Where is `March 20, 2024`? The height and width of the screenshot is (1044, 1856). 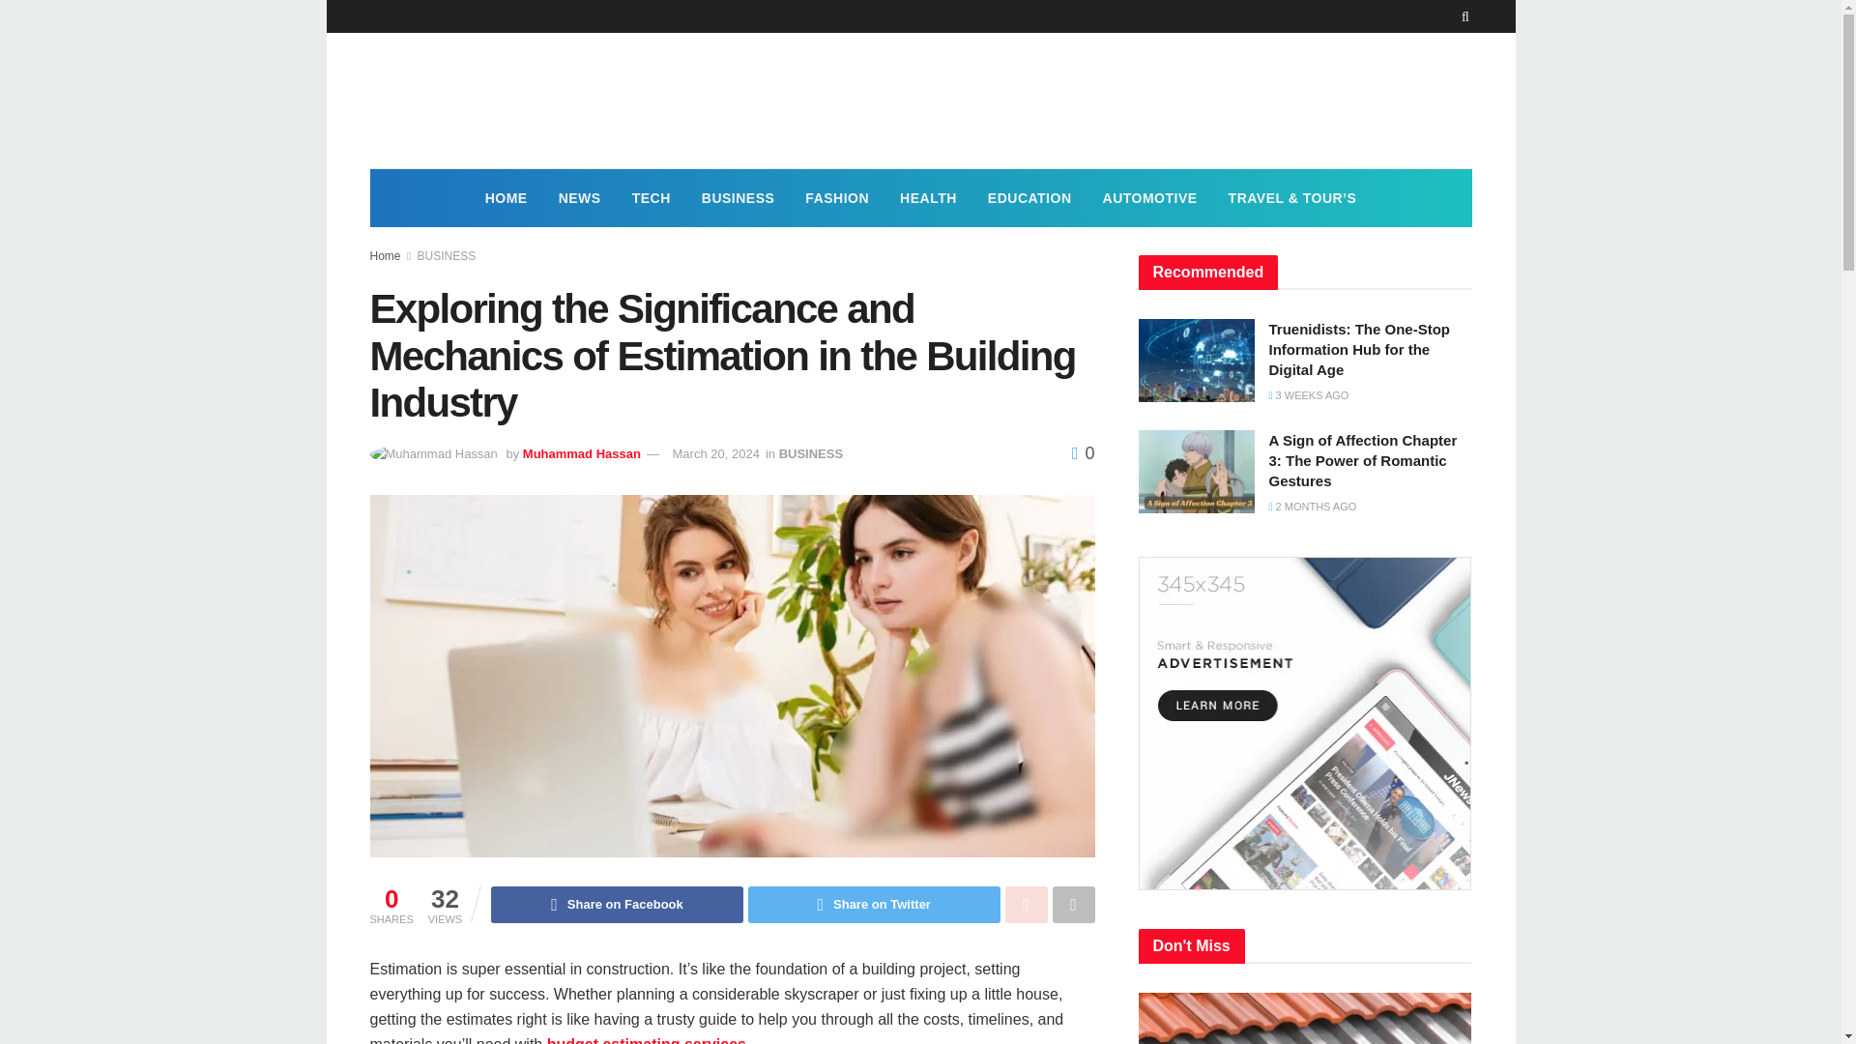
March 20, 2024 is located at coordinates (715, 454).